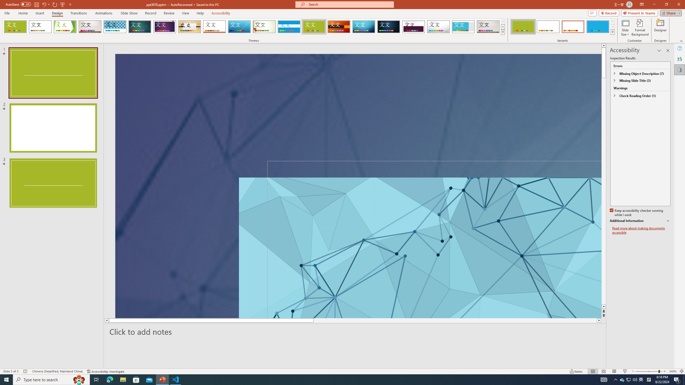 This screenshot has width=685, height=385. Describe the element at coordinates (488, 27) in the screenshot. I see `Gallery` at that location.